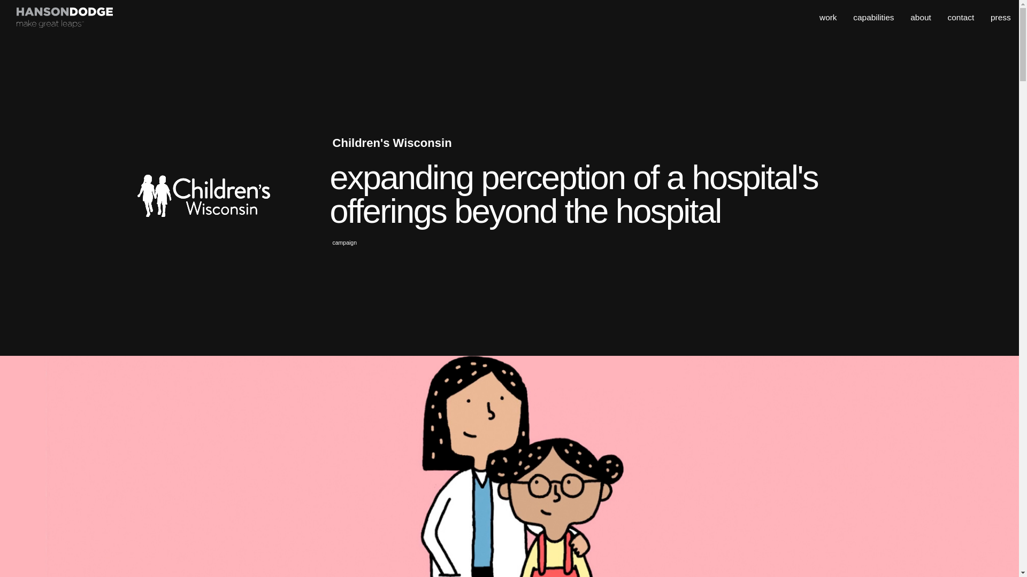  I want to click on work, so click(828, 17).